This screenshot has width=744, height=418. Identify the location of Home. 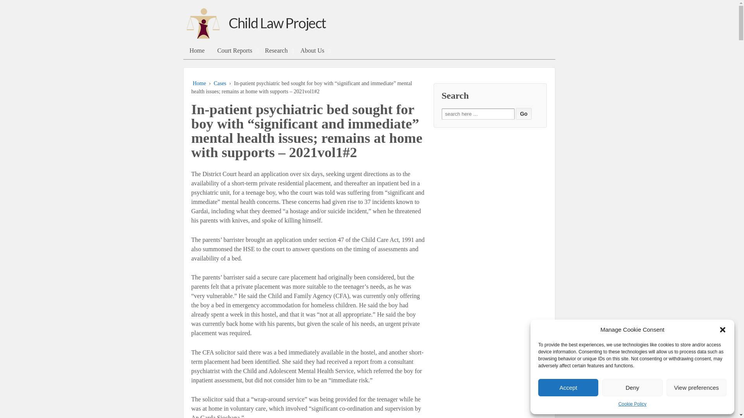
(197, 50).